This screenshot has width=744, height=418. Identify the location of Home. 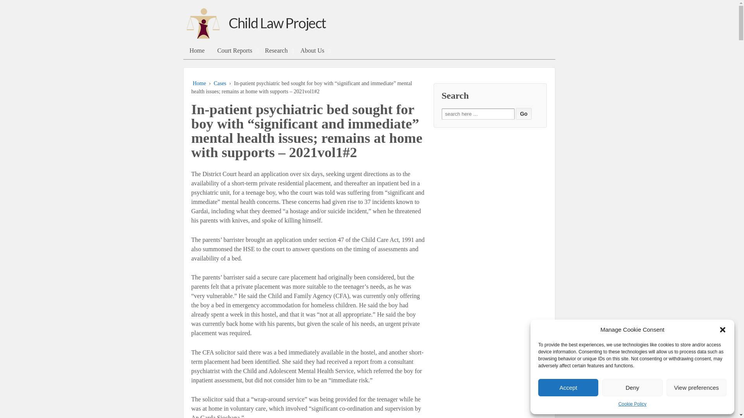
(197, 50).